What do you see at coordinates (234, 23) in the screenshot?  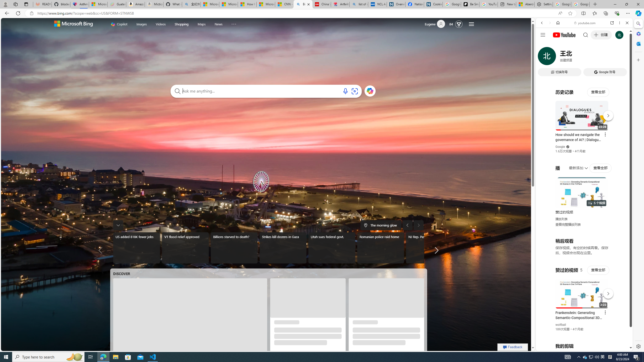 I see `More` at bounding box center [234, 23].